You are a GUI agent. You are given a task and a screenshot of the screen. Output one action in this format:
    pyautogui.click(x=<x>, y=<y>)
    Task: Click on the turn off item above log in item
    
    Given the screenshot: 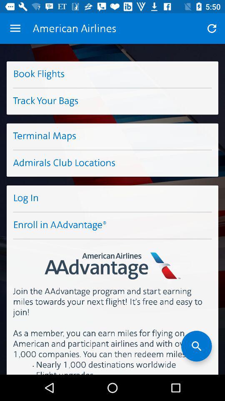 What is the action you would take?
    pyautogui.click(x=112, y=164)
    